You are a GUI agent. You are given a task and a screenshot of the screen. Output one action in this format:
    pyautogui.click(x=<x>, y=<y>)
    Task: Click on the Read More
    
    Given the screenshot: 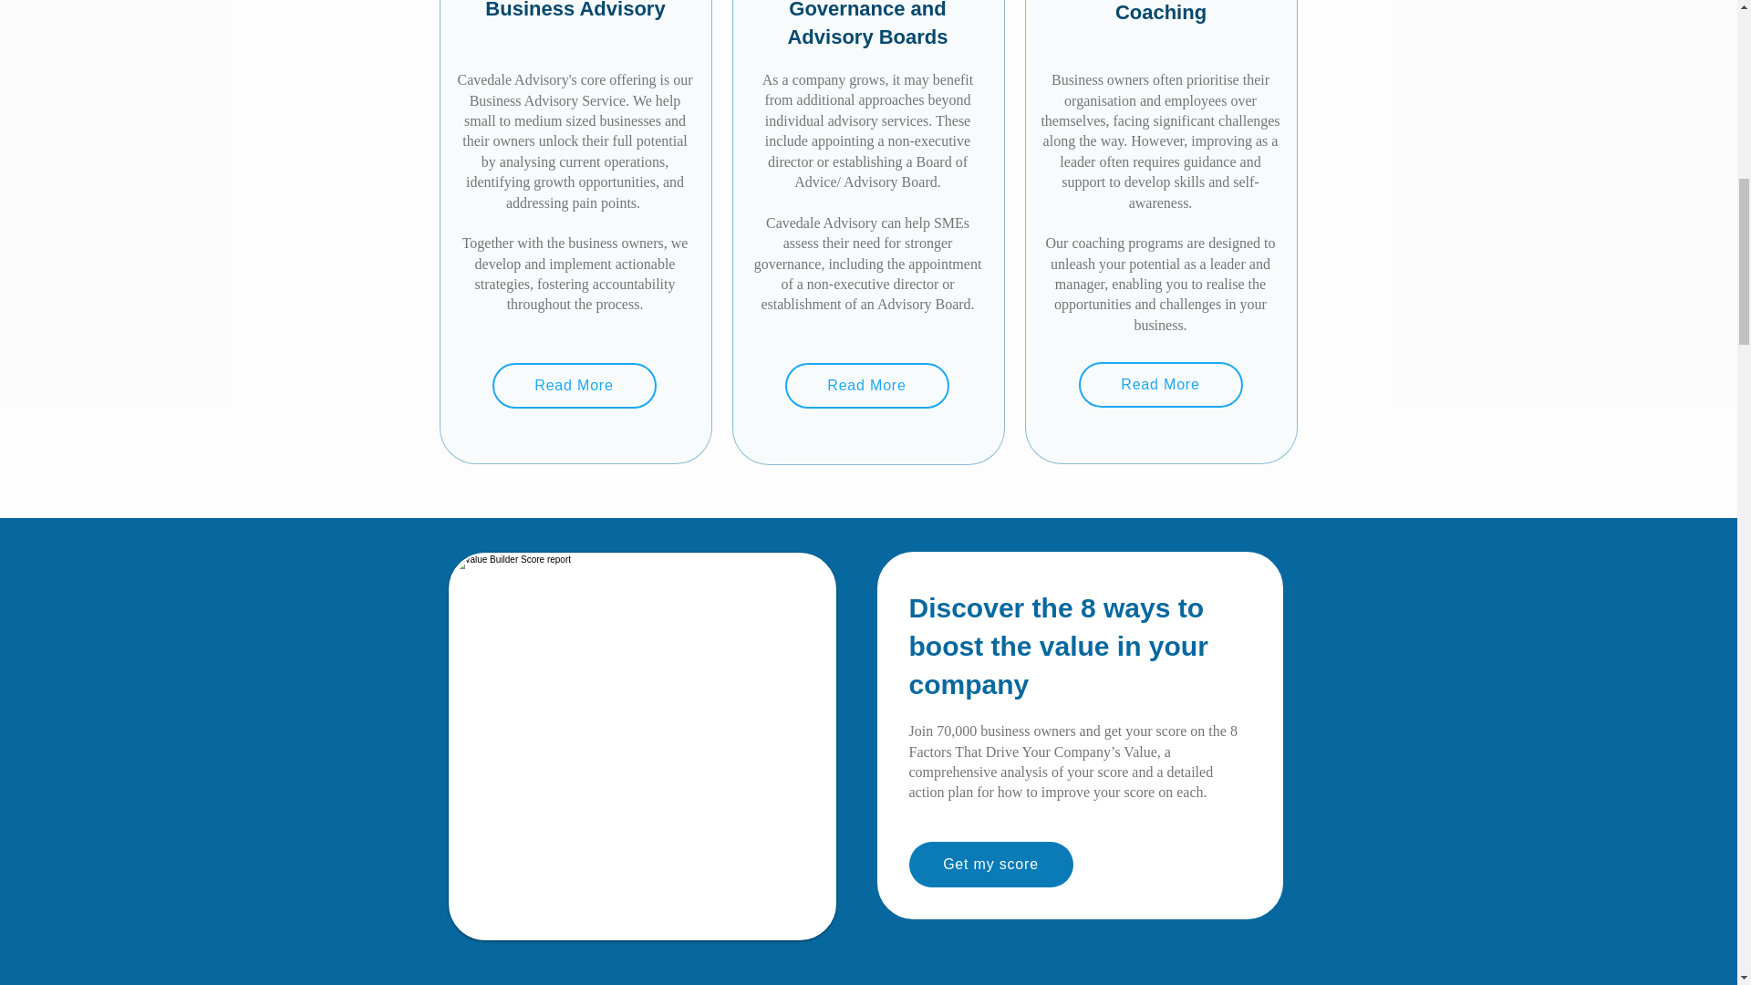 What is the action you would take?
    pyautogui.click(x=1160, y=385)
    